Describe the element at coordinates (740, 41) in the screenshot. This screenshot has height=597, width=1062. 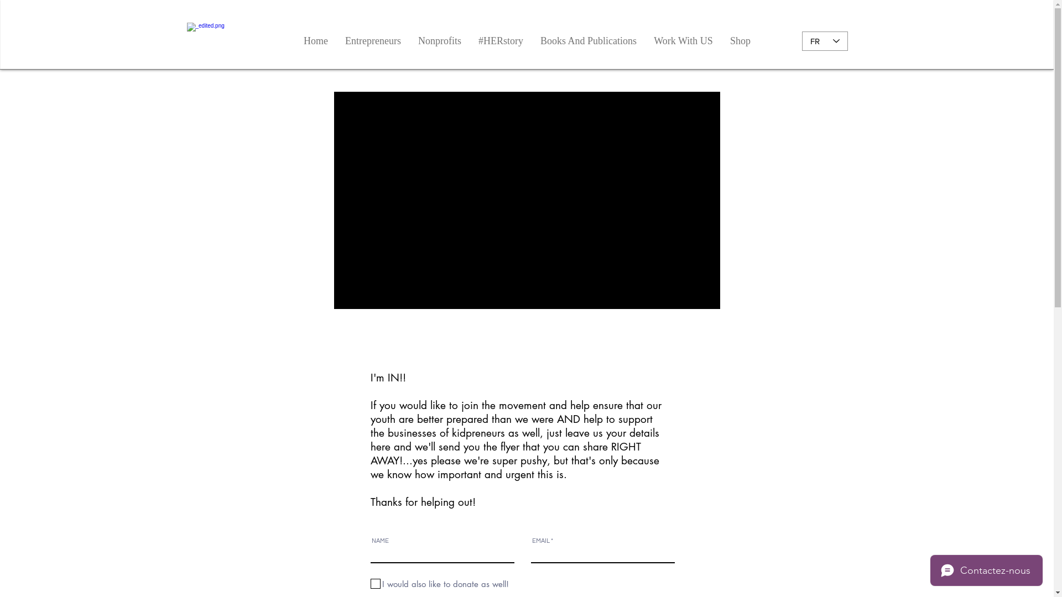
I see `Shop` at that location.